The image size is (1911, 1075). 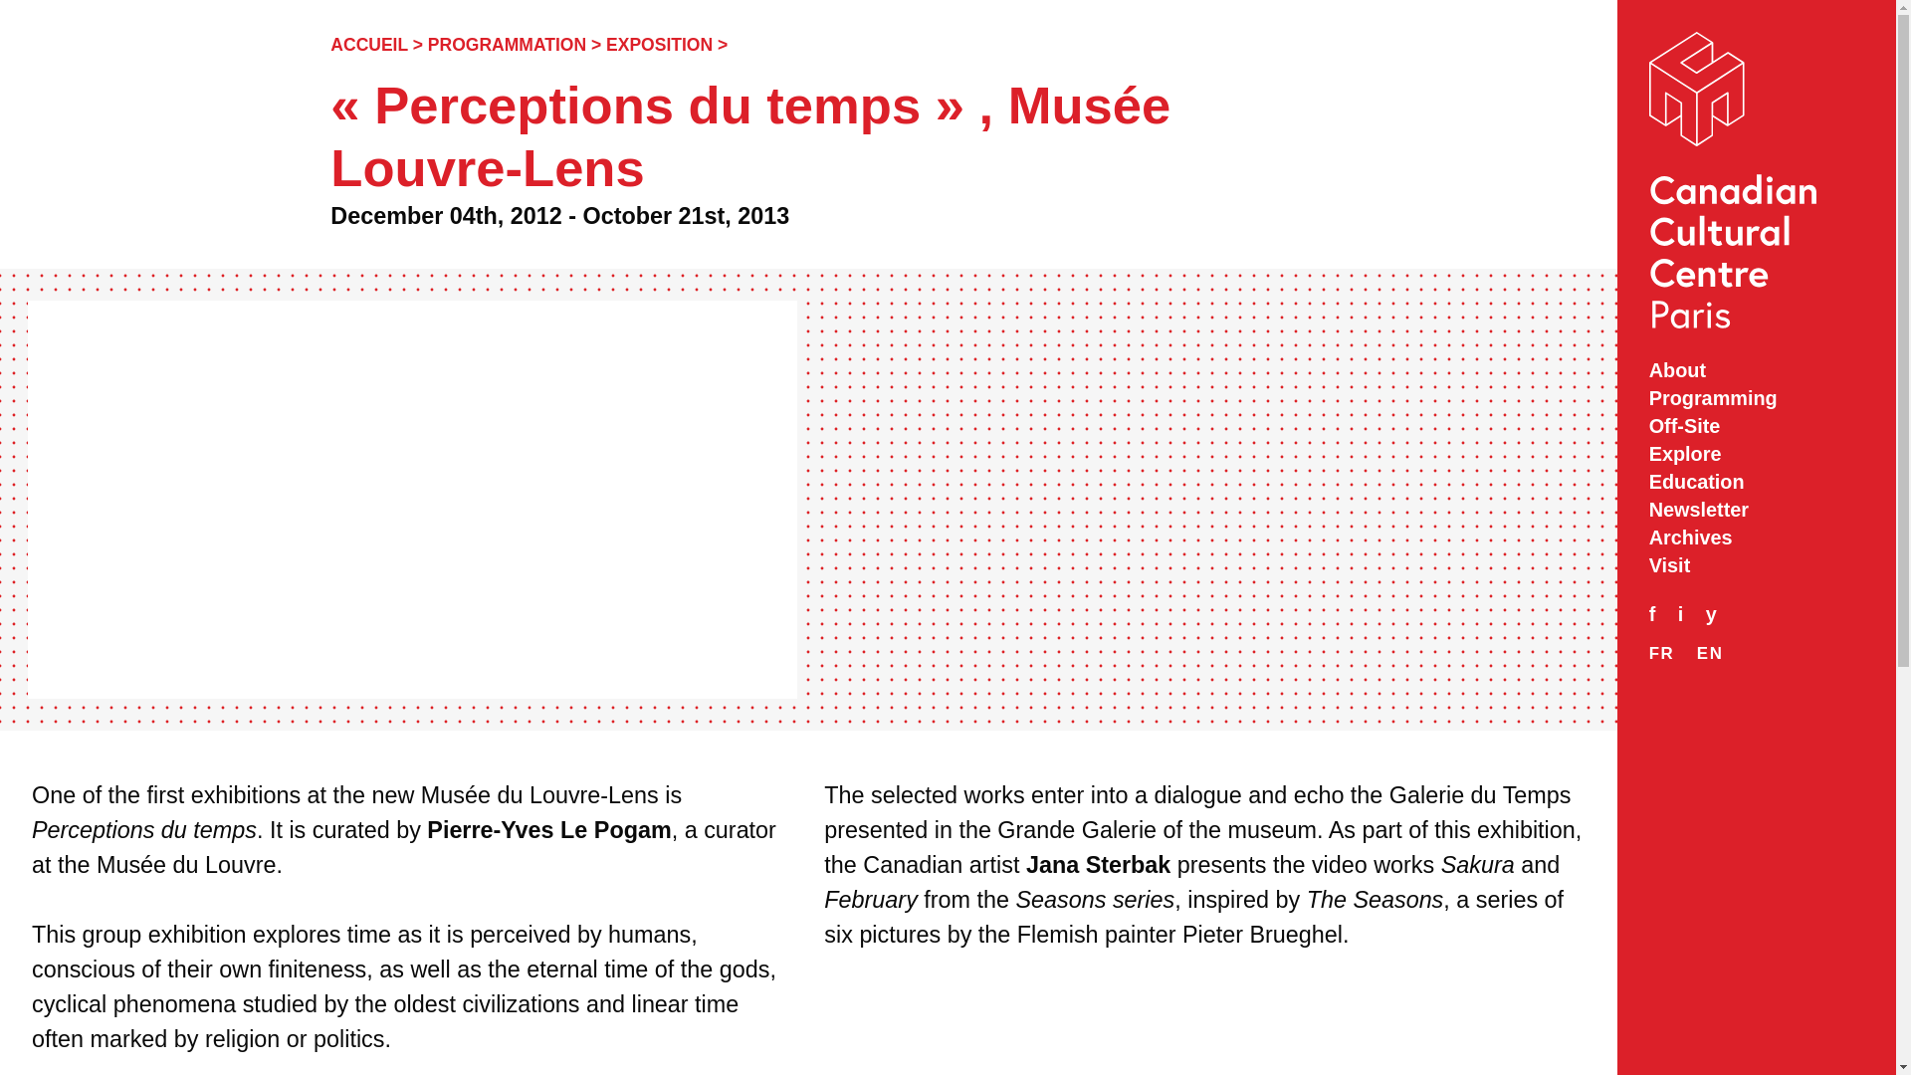 What do you see at coordinates (1710, 653) in the screenshot?
I see `EN` at bounding box center [1710, 653].